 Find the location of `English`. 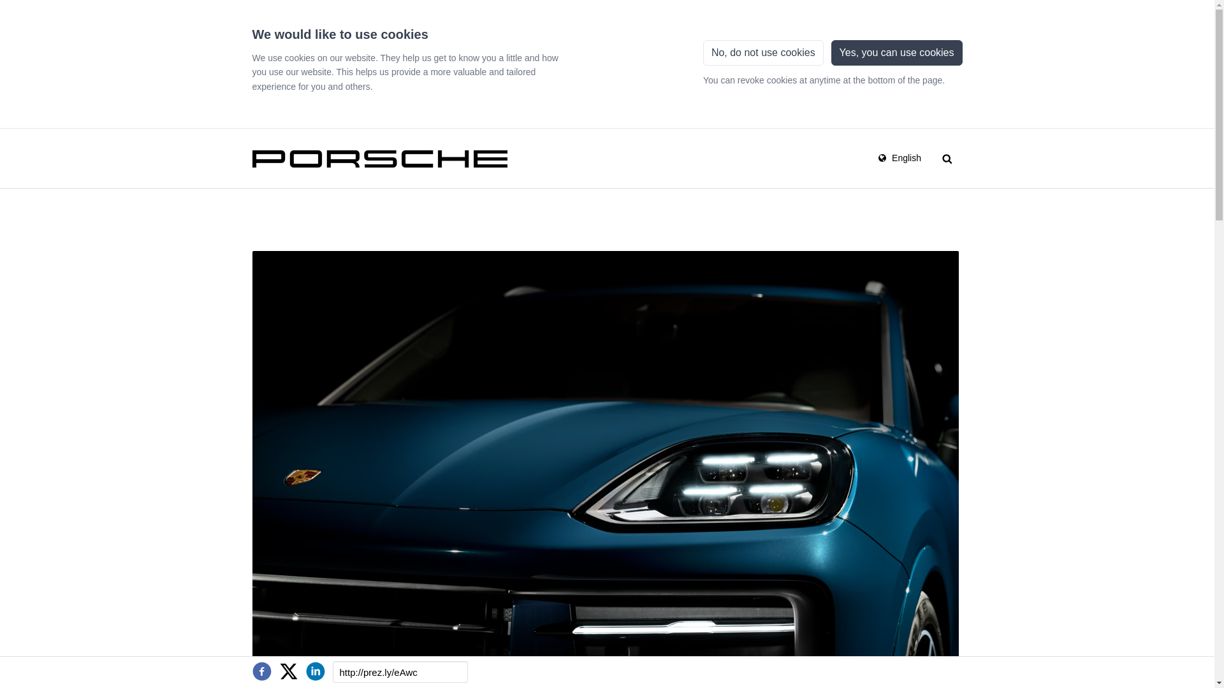

English is located at coordinates (899, 157).